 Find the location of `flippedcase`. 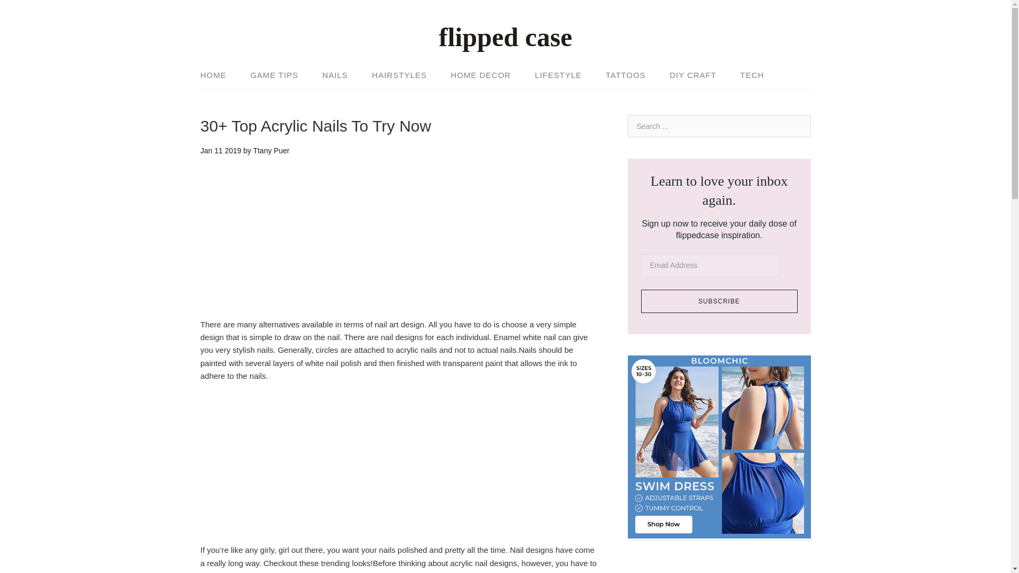

flippedcase is located at coordinates (505, 37).